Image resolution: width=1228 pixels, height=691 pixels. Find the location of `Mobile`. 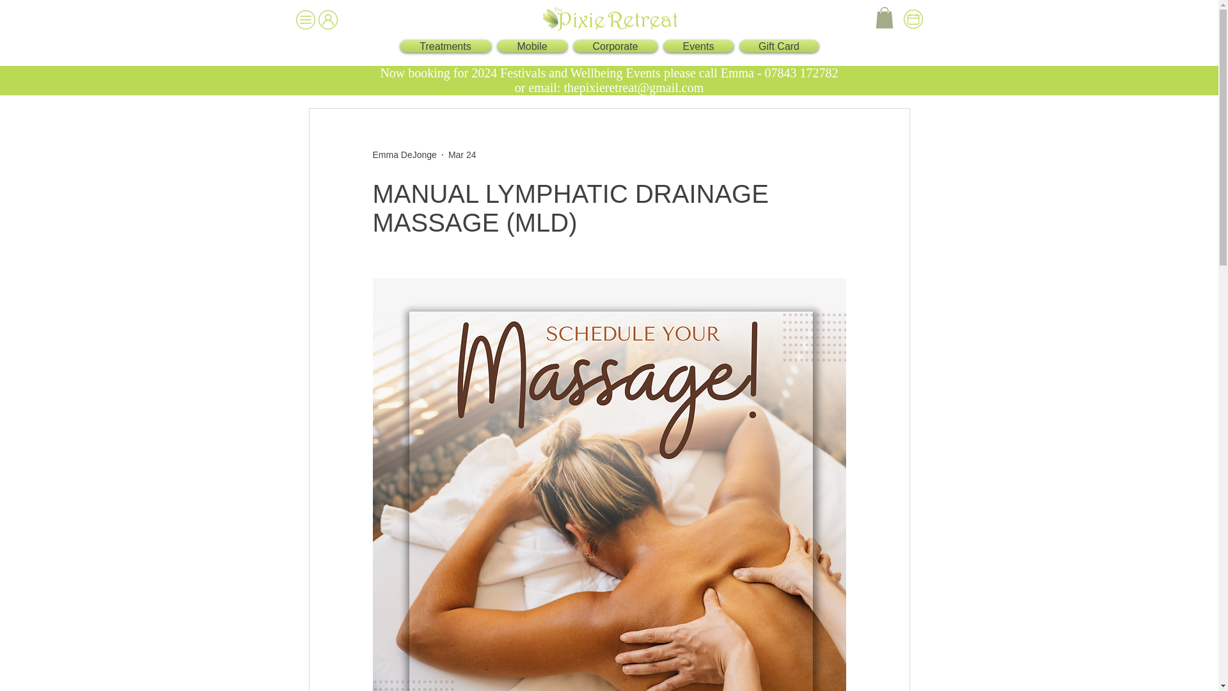

Mobile is located at coordinates (531, 46).